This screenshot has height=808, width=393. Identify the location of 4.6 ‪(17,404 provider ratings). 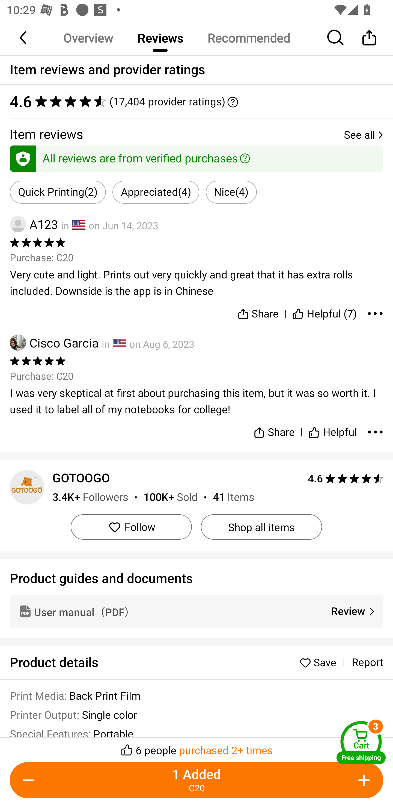
(196, 101).